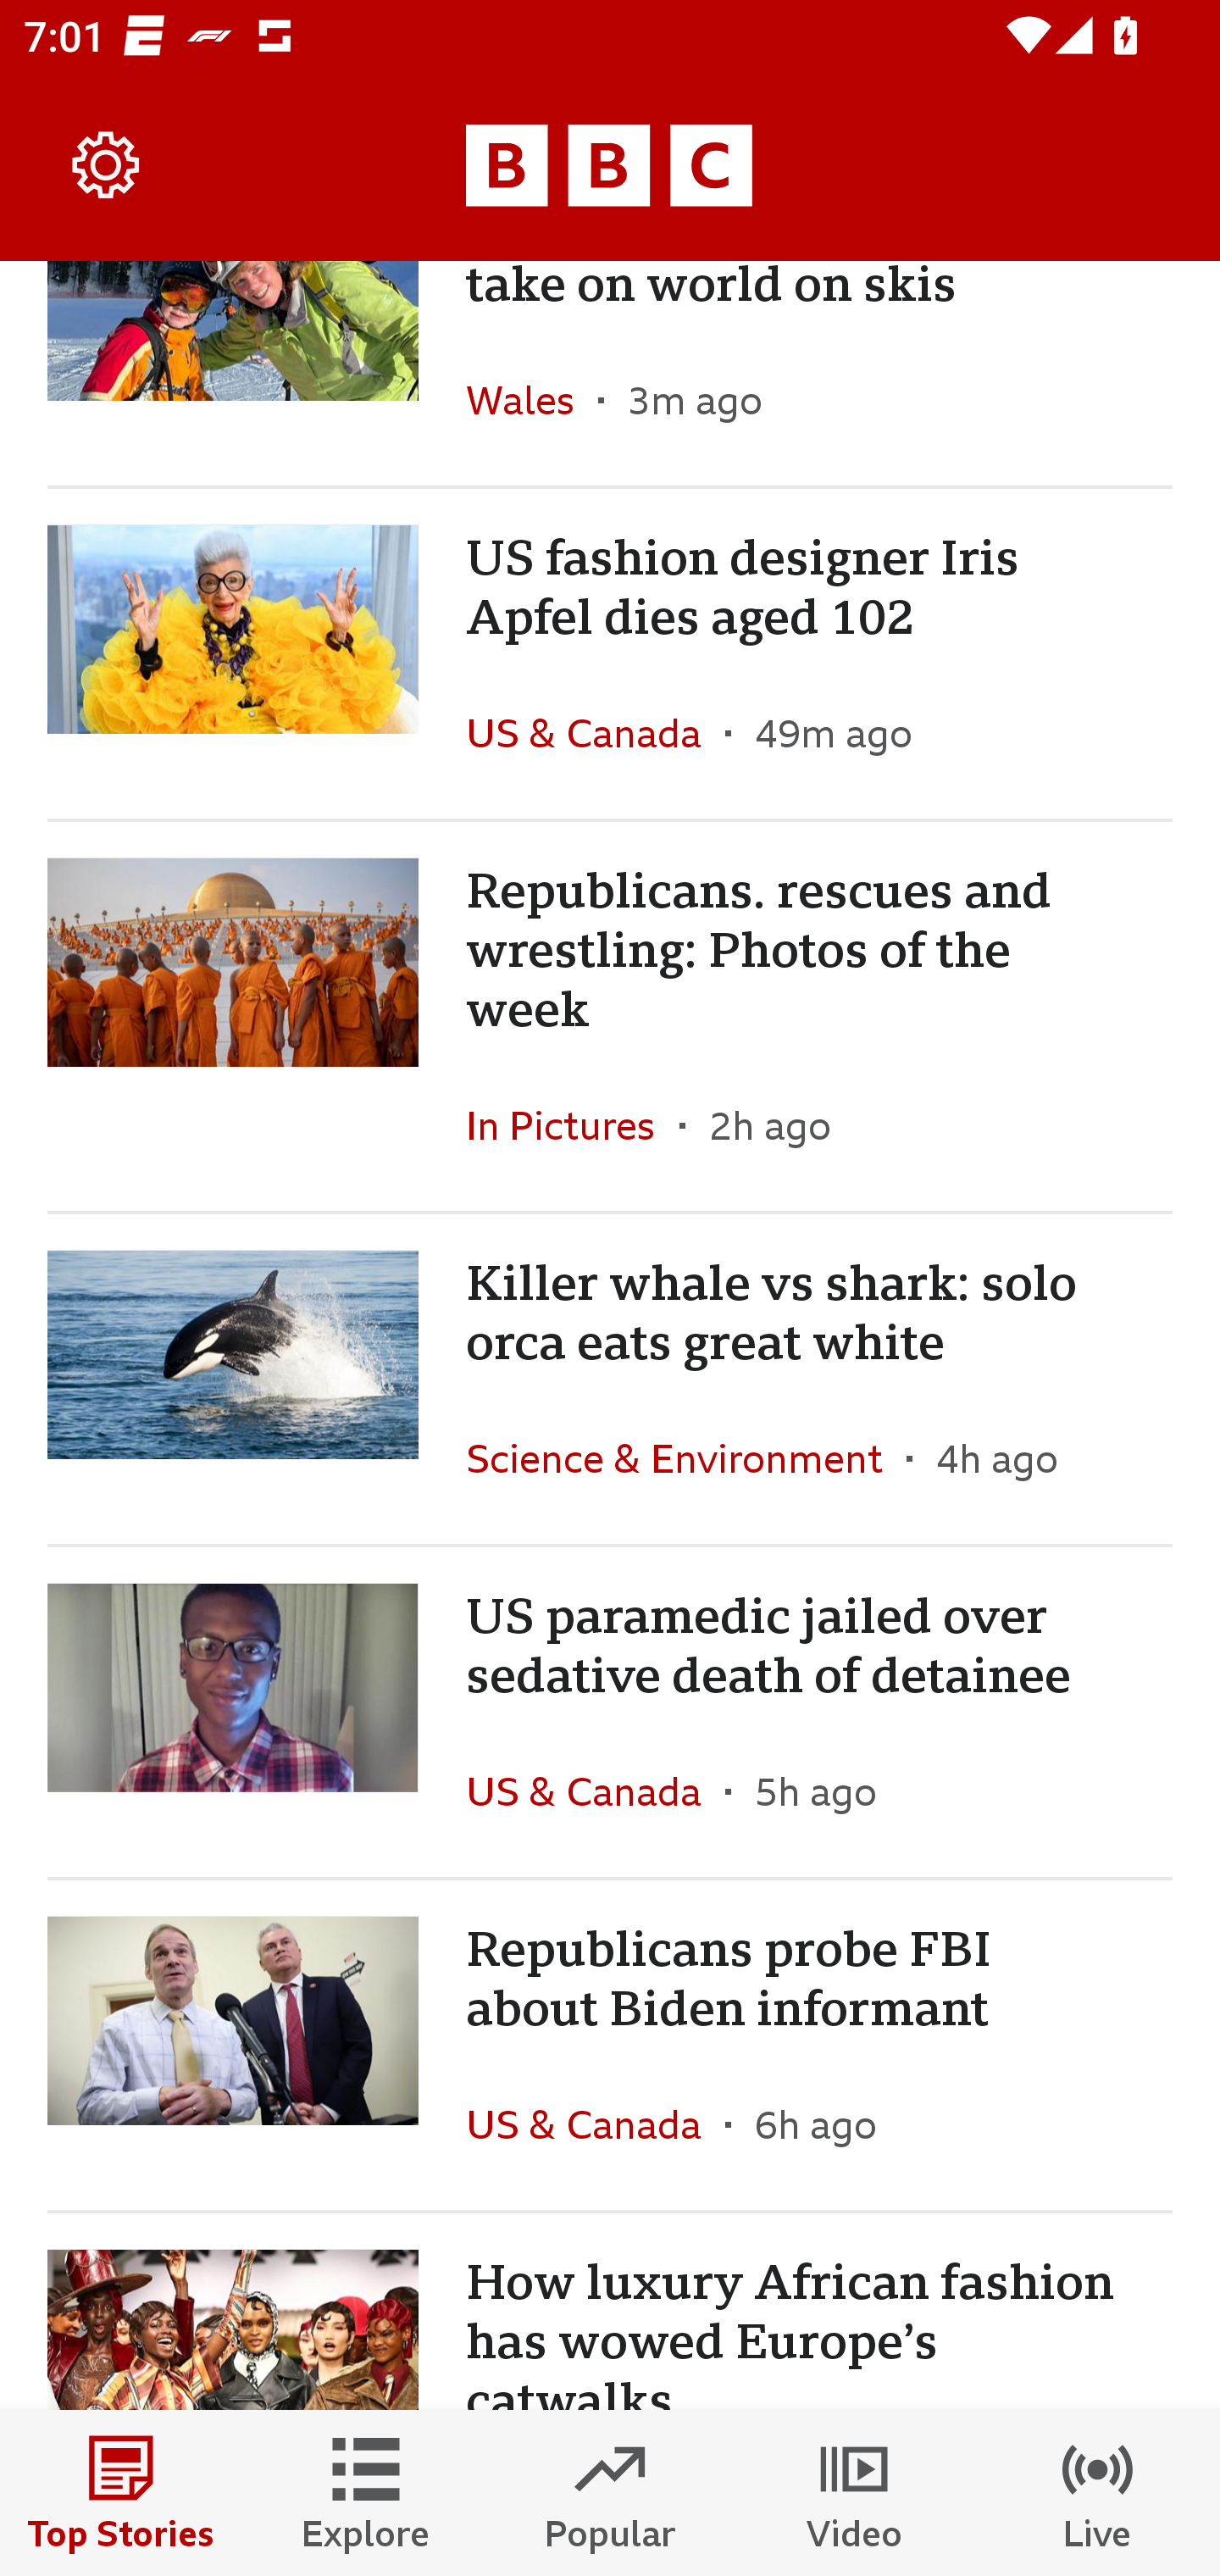 The image size is (1220, 2576). I want to click on US & Canada In the section US & Canada, so click(595, 2124).